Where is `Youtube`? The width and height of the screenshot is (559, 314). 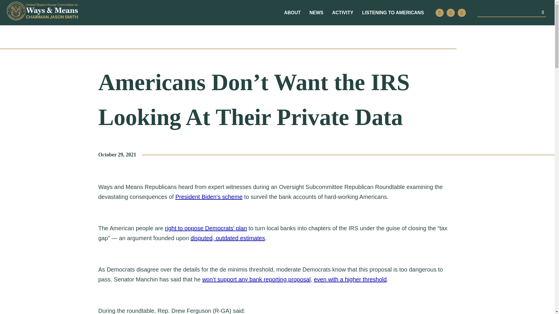 Youtube is located at coordinates (462, 13).